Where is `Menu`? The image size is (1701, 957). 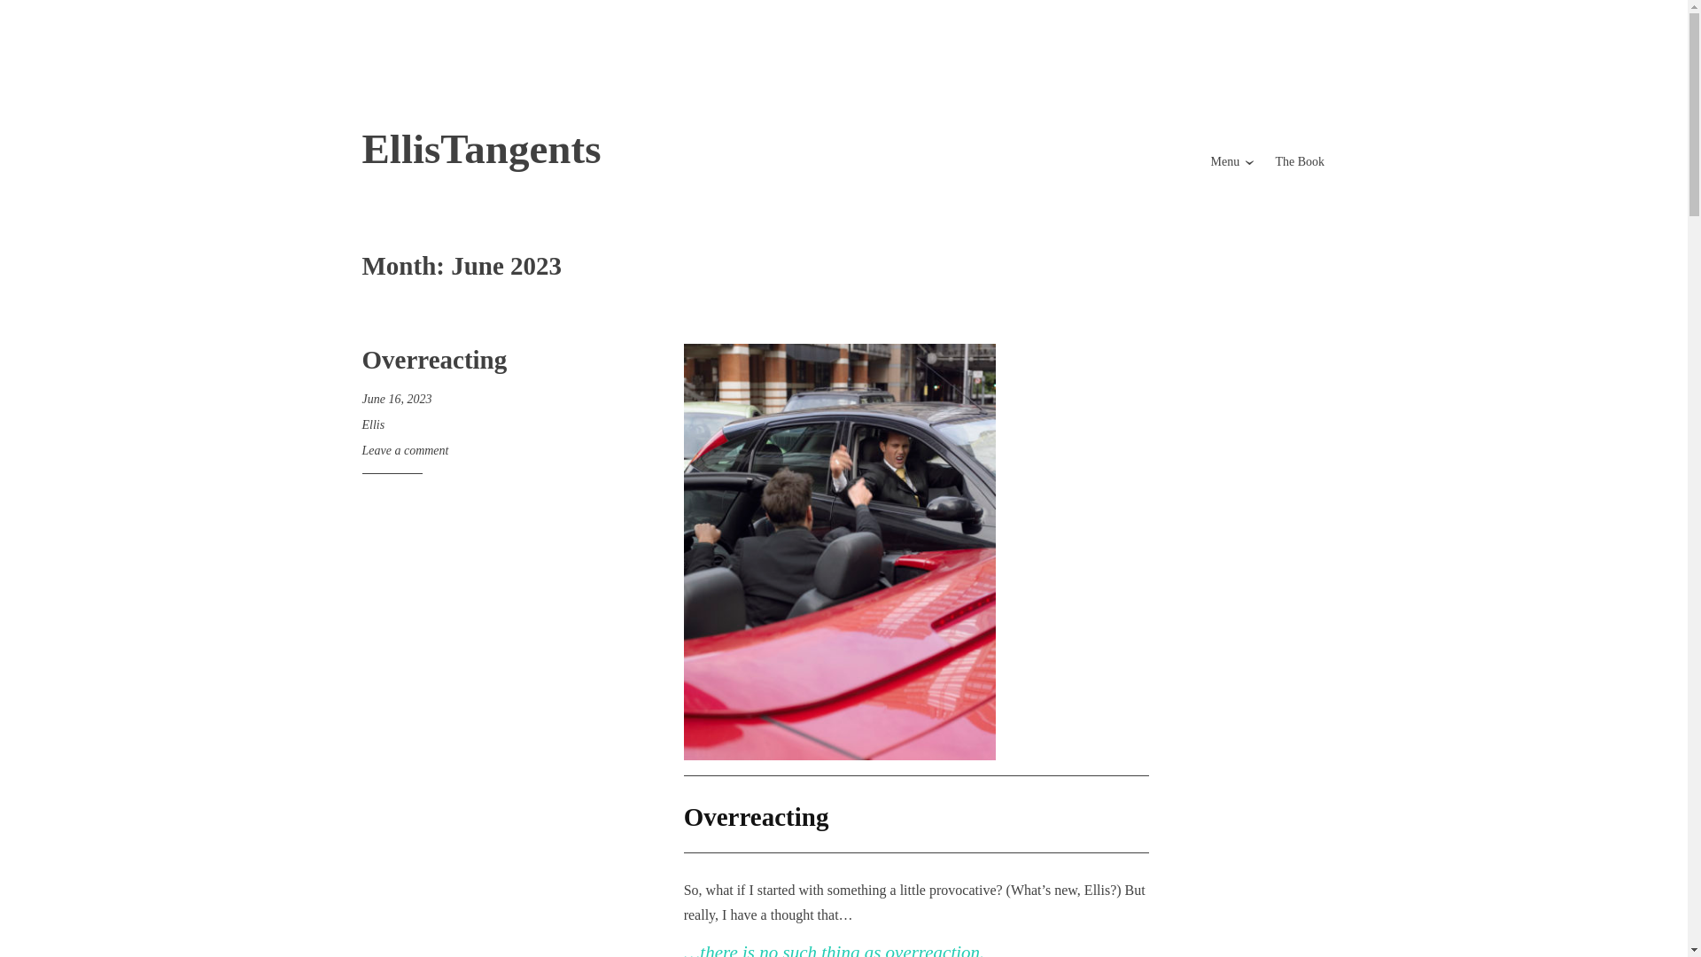 Menu is located at coordinates (1225, 161).